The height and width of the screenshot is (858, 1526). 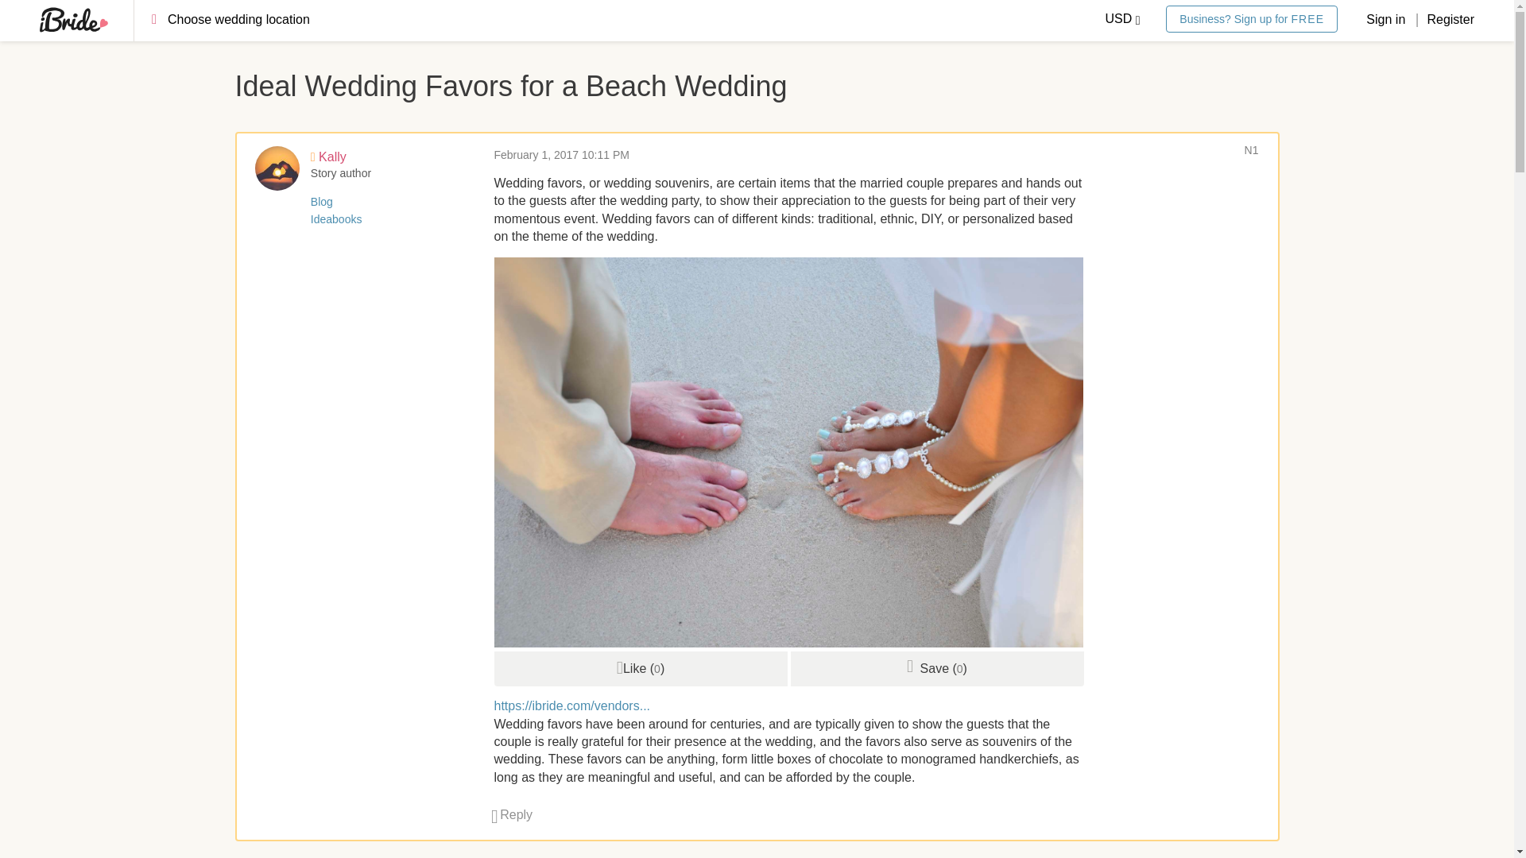 I want to click on N1, so click(x=1252, y=149).